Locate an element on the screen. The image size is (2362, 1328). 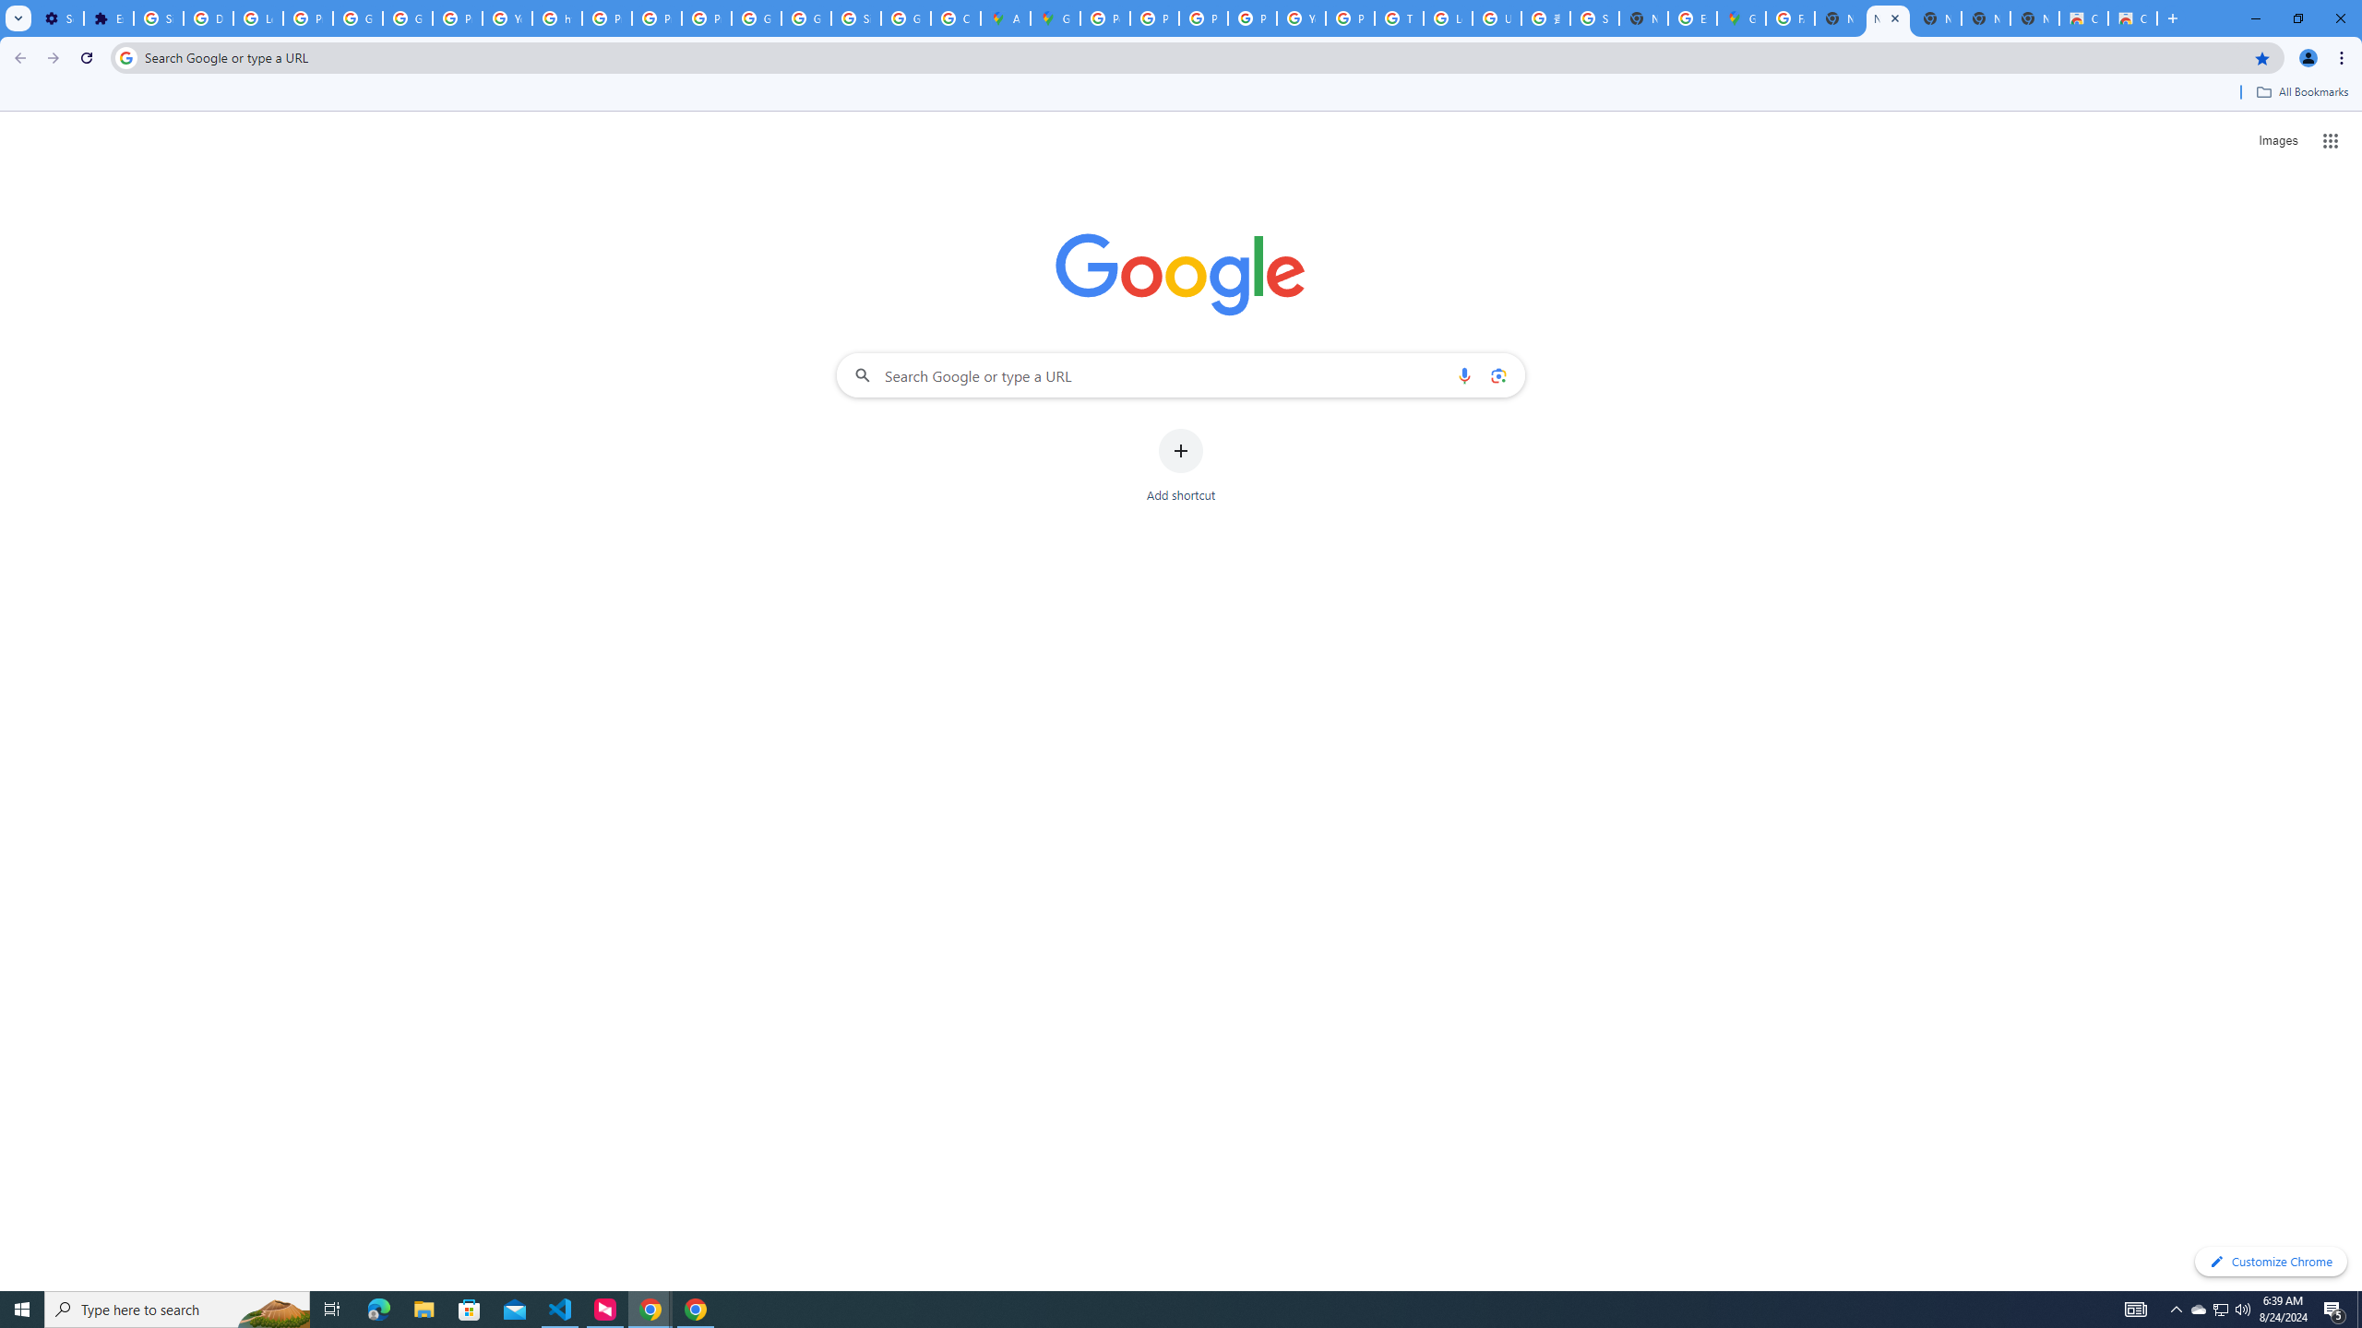
Customize Chrome is located at coordinates (2271, 1262).